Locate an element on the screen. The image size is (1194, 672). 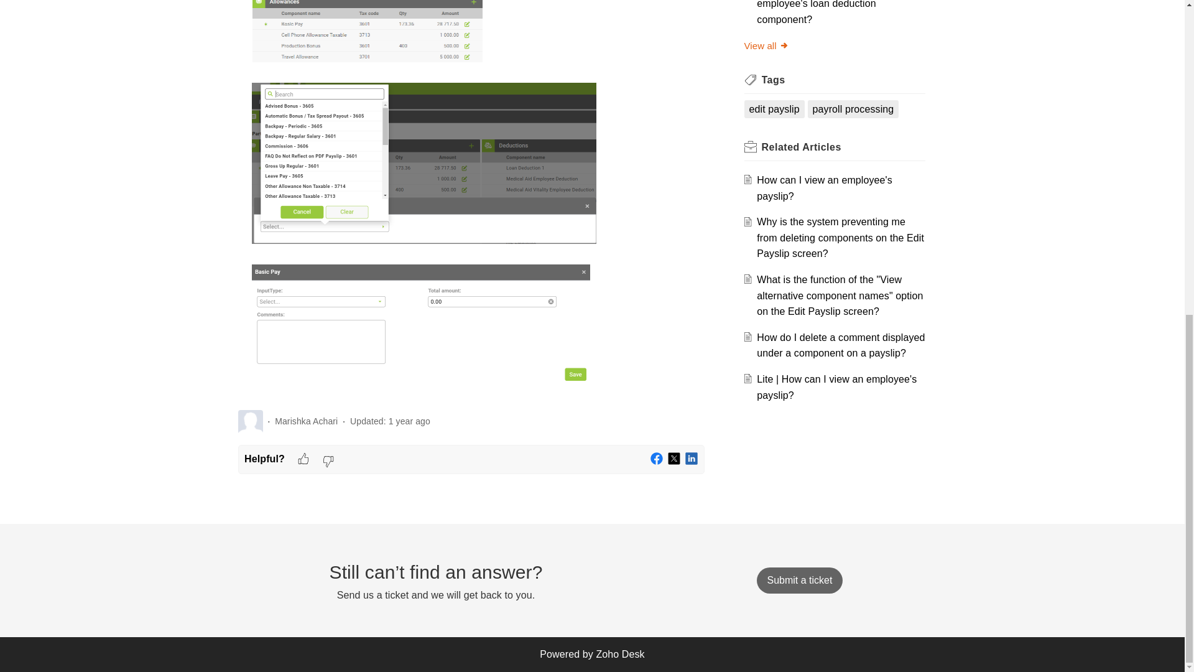
payroll processing is located at coordinates (853, 110).